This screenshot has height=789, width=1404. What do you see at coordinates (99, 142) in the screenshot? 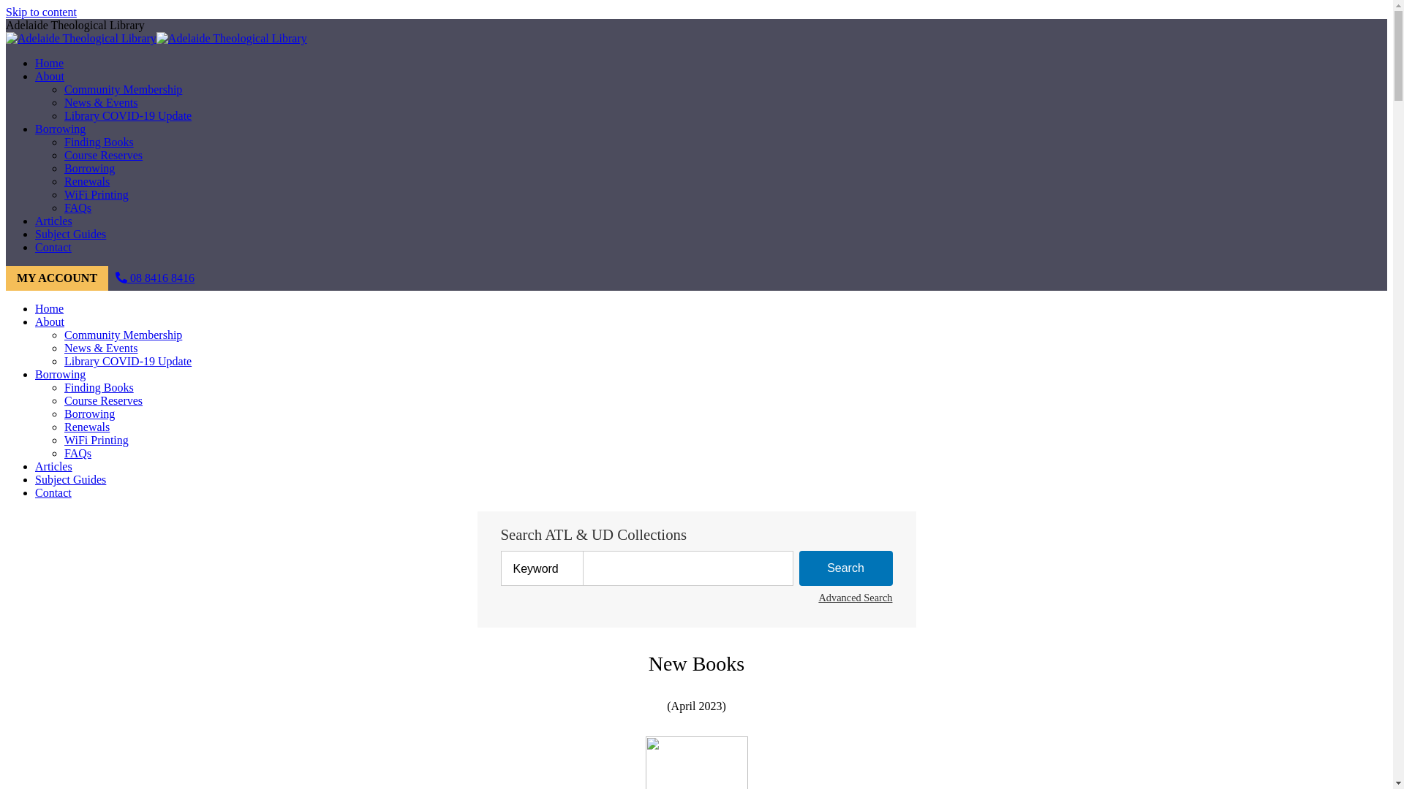
I see `Finding Books` at bounding box center [99, 142].